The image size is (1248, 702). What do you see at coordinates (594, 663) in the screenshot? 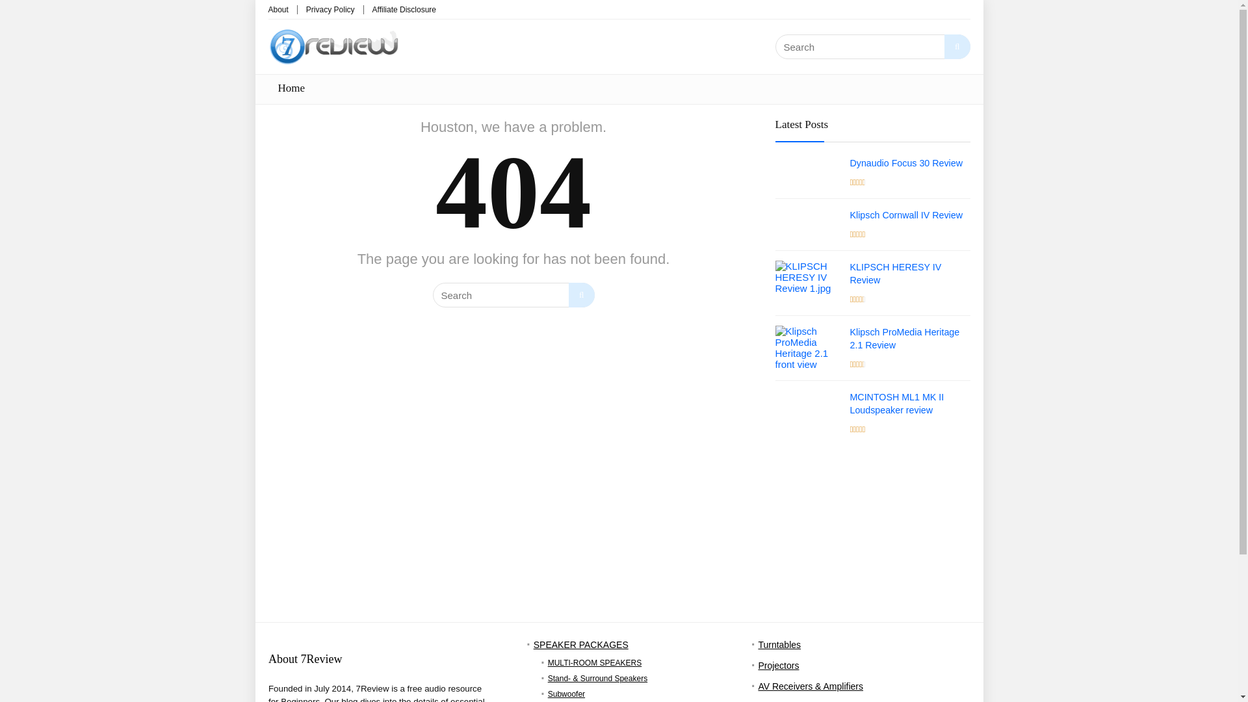
I see `MULTI-ROOM SPEAKERS` at bounding box center [594, 663].